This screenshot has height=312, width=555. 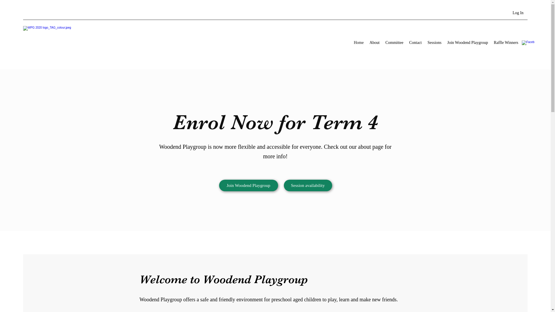 What do you see at coordinates (506, 43) in the screenshot?
I see `Raffle Winners` at bounding box center [506, 43].